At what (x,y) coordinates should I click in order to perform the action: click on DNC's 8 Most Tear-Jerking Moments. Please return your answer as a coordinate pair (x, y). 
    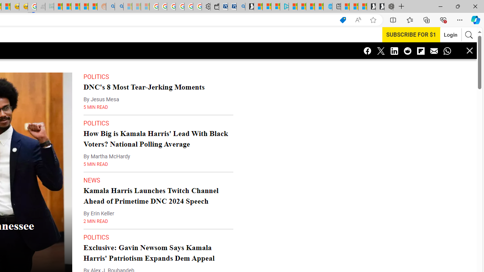
    Looking at the image, I should click on (144, 87).